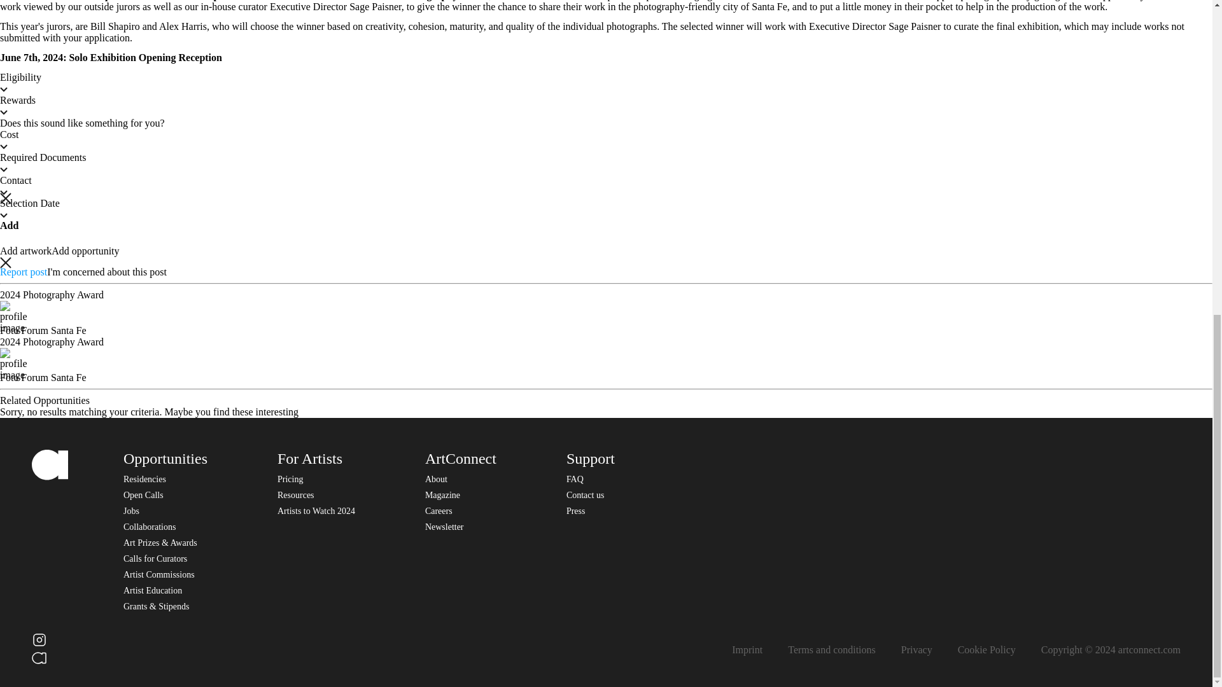 The width and height of the screenshot is (1222, 687). Describe the element at coordinates (149, 527) in the screenshot. I see `Collaborations` at that location.